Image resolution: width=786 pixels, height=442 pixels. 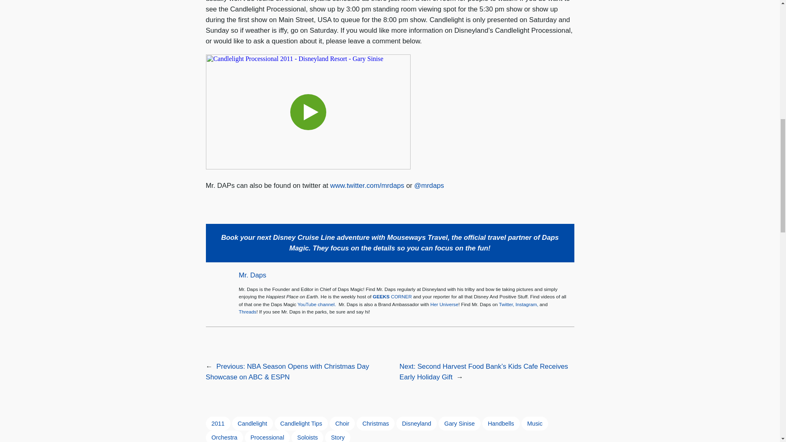 I want to click on Christmas, so click(x=375, y=423).